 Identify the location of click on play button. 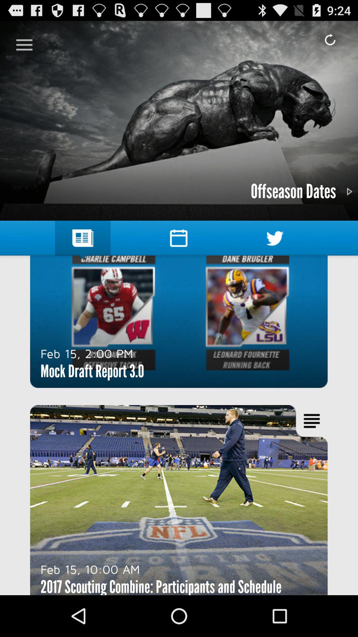
(349, 192).